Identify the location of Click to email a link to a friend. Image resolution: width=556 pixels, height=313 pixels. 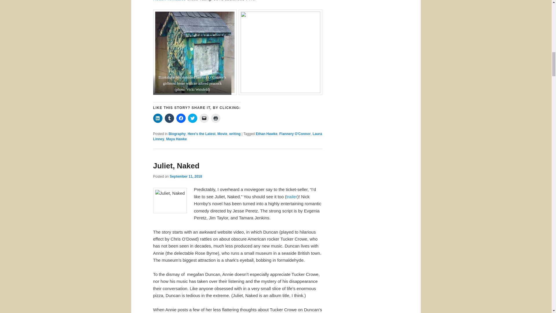
(204, 118).